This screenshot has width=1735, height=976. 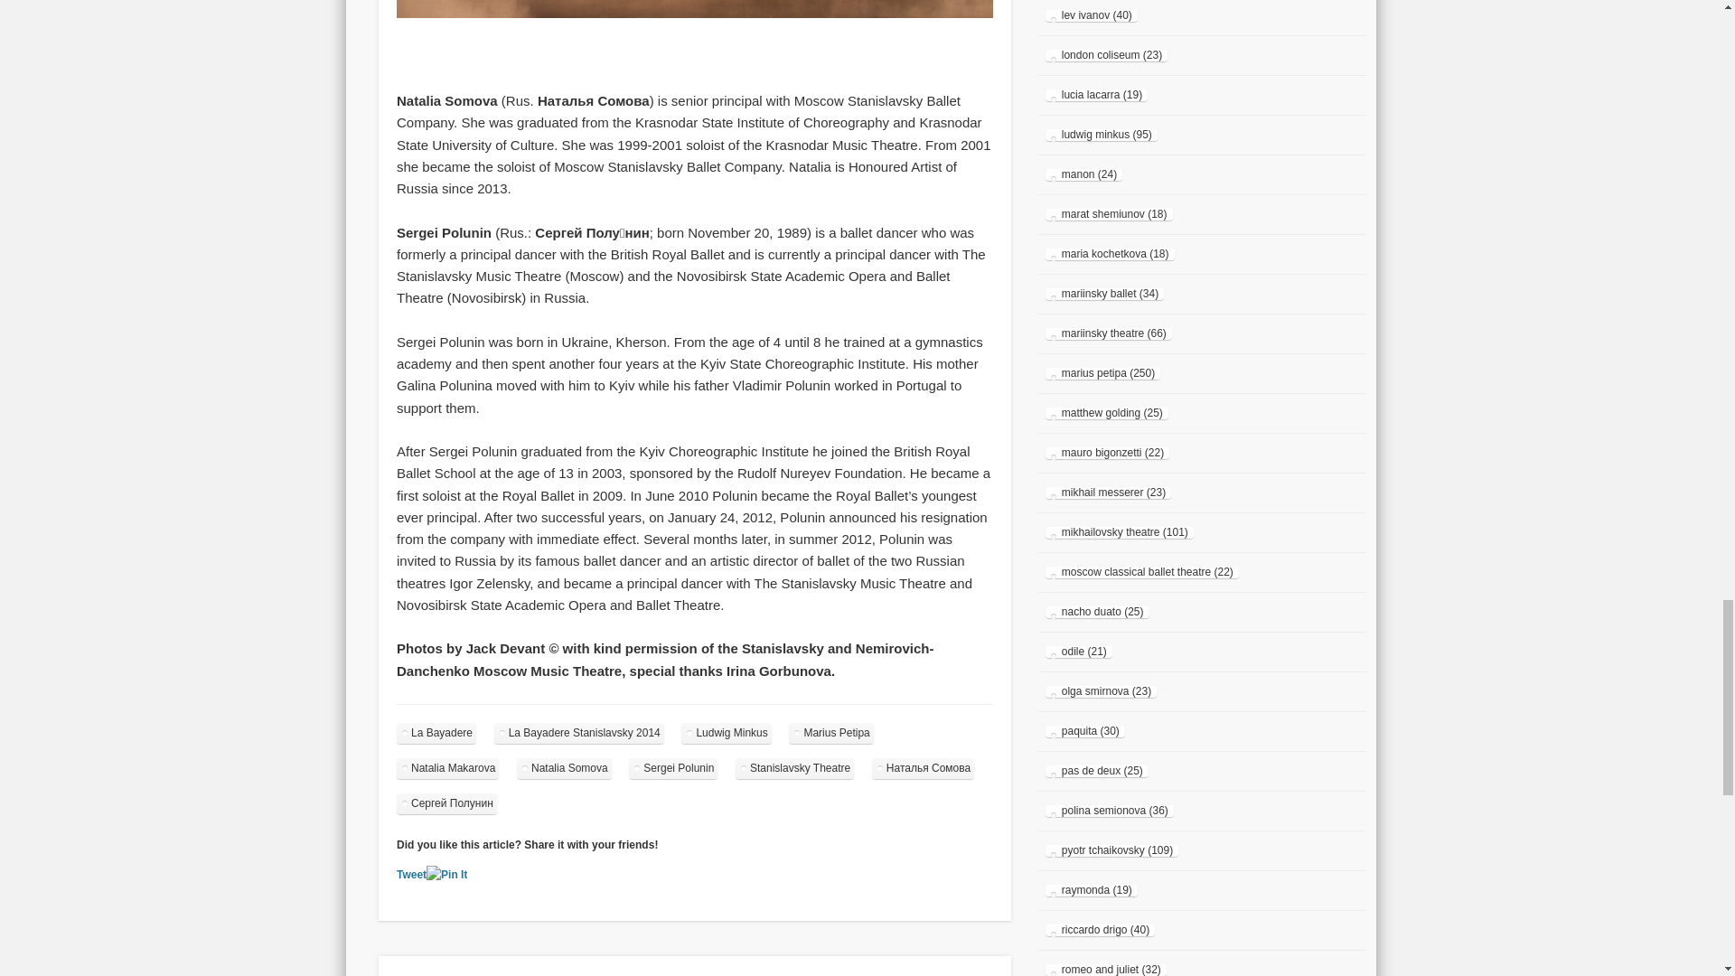 I want to click on Natalia Makarova, so click(x=448, y=768).